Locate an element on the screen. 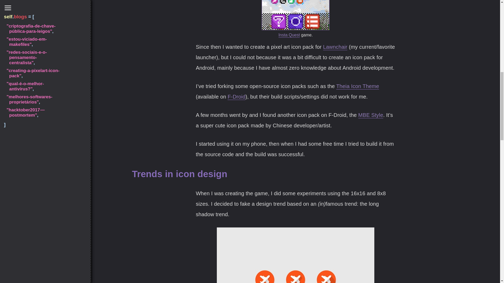 The width and height of the screenshot is (504, 283). about me is located at coordinates (22, 258).